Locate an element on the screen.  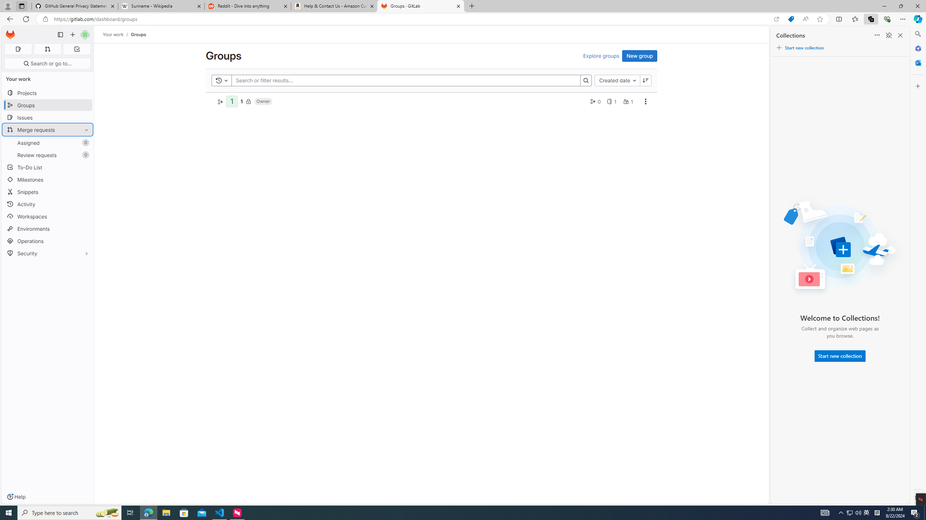
Activity is located at coordinates (48, 204).